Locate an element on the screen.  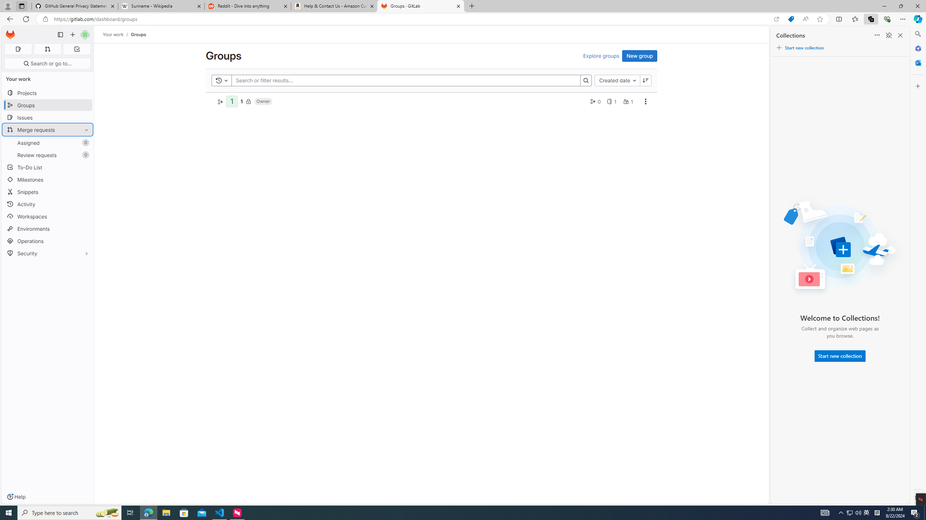
Activity is located at coordinates (48, 204).